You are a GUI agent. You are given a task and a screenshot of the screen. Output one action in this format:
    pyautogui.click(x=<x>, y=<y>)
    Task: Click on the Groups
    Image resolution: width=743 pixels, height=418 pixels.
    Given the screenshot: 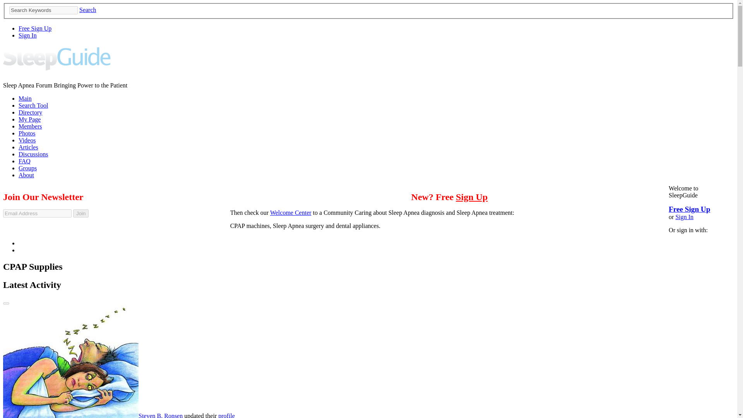 What is the action you would take?
    pyautogui.click(x=27, y=168)
    